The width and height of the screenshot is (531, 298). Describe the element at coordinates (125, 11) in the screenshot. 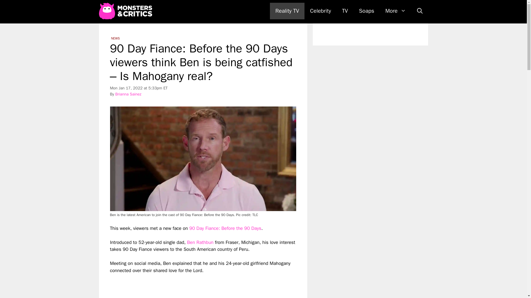

I see `Monsters and Critics` at that location.